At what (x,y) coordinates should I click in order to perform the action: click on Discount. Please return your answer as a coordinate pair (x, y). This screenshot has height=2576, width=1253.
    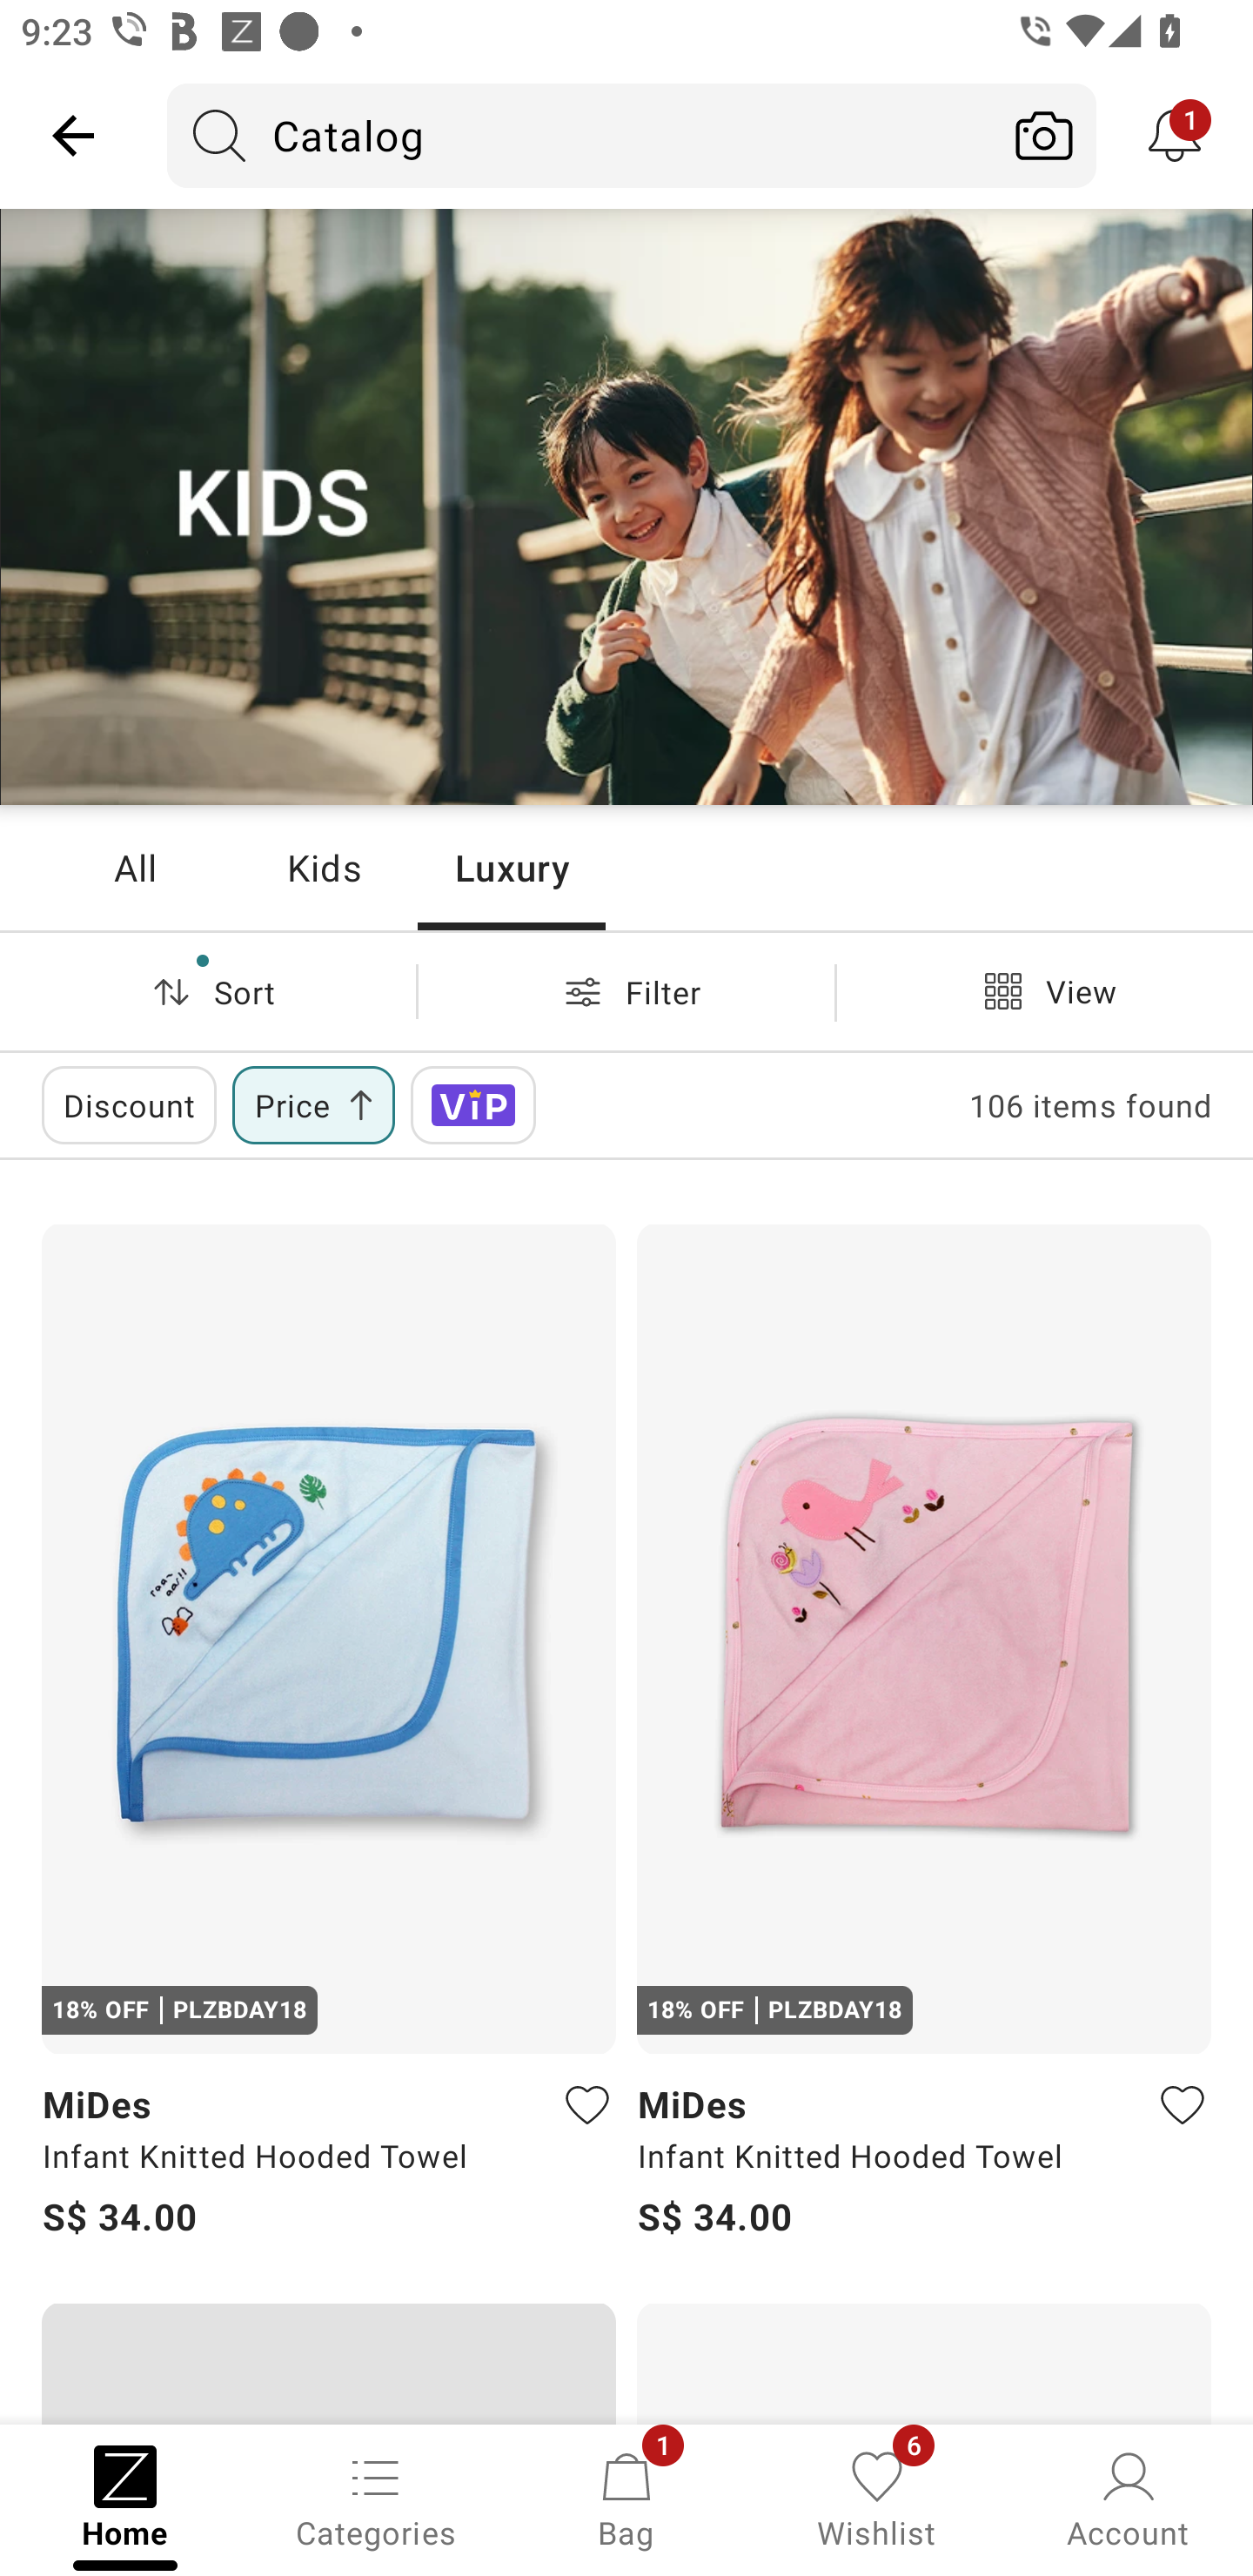
    Looking at the image, I should click on (129, 1105).